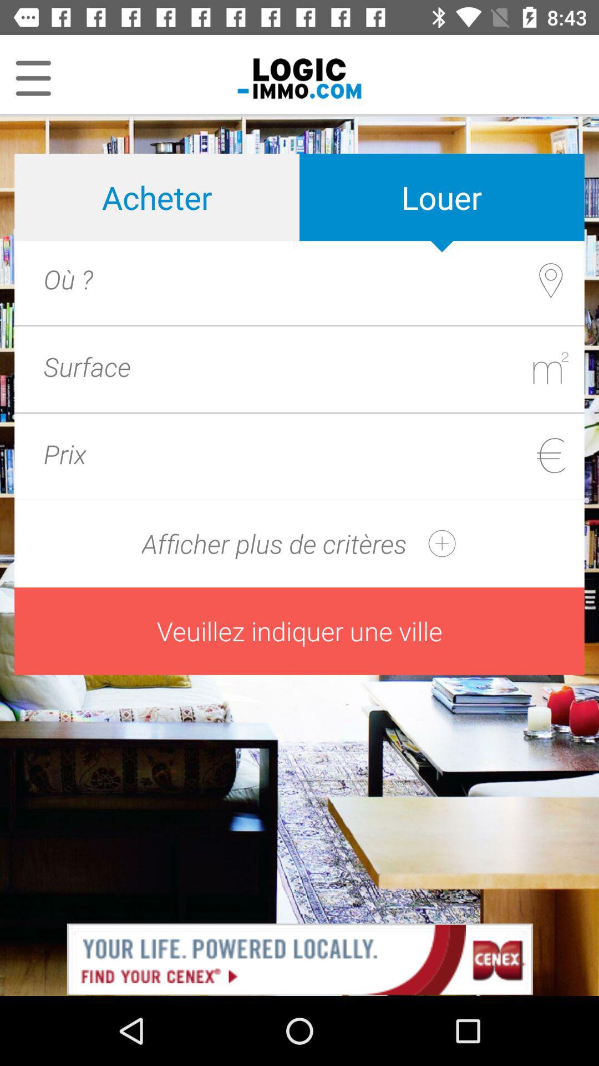 The image size is (599, 1066). What do you see at coordinates (323, 279) in the screenshot?
I see `search to location` at bounding box center [323, 279].